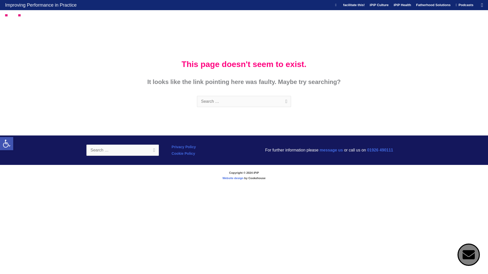  I want to click on iPiP Culture, so click(379, 5).